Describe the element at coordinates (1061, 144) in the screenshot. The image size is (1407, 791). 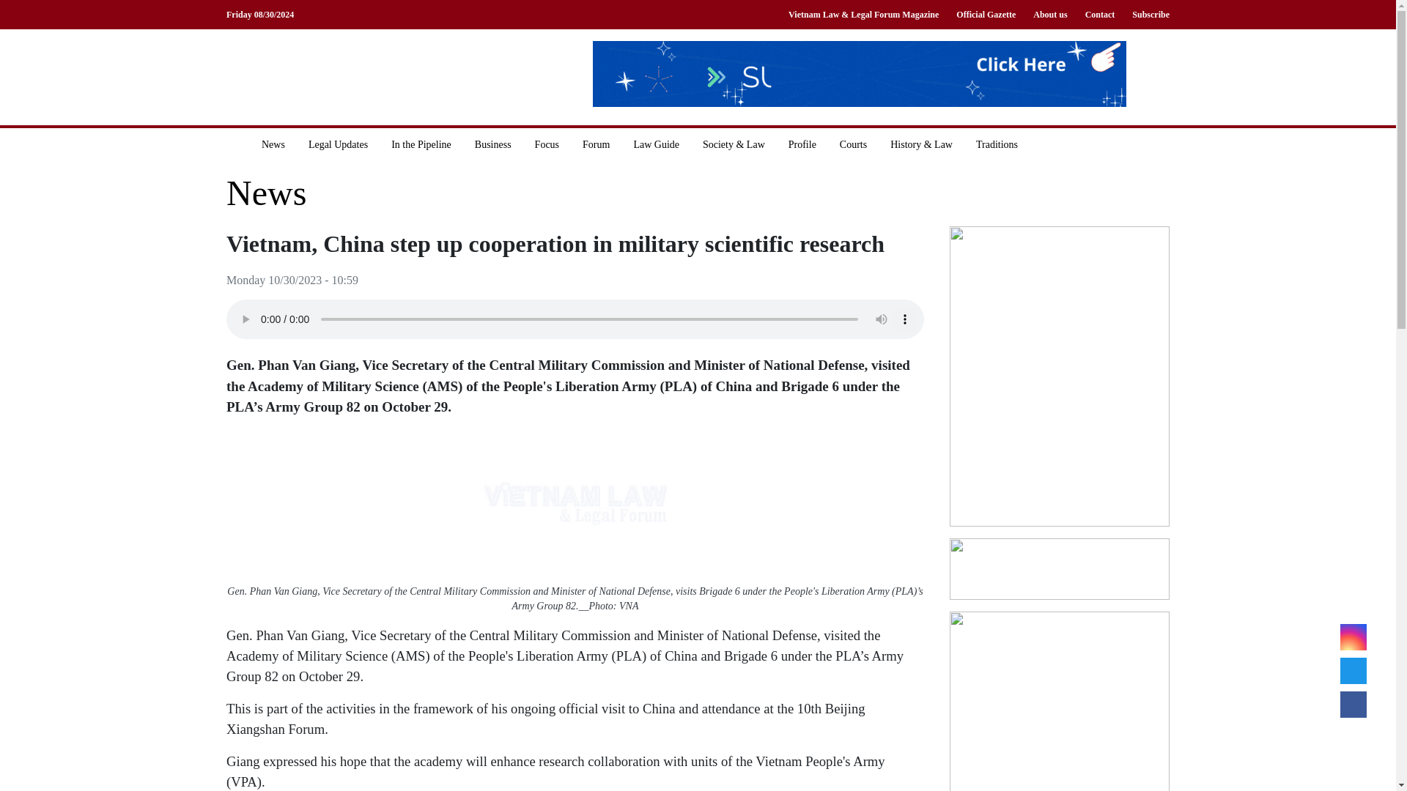
I see `icon search` at that location.